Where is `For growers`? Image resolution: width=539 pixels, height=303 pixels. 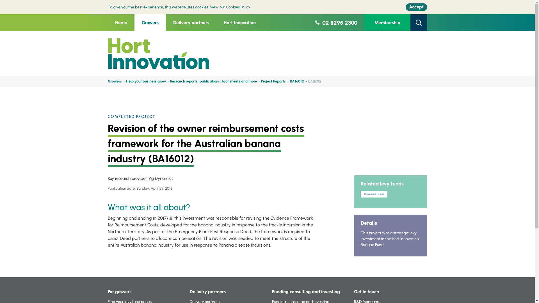
For growers is located at coordinates (120, 292).